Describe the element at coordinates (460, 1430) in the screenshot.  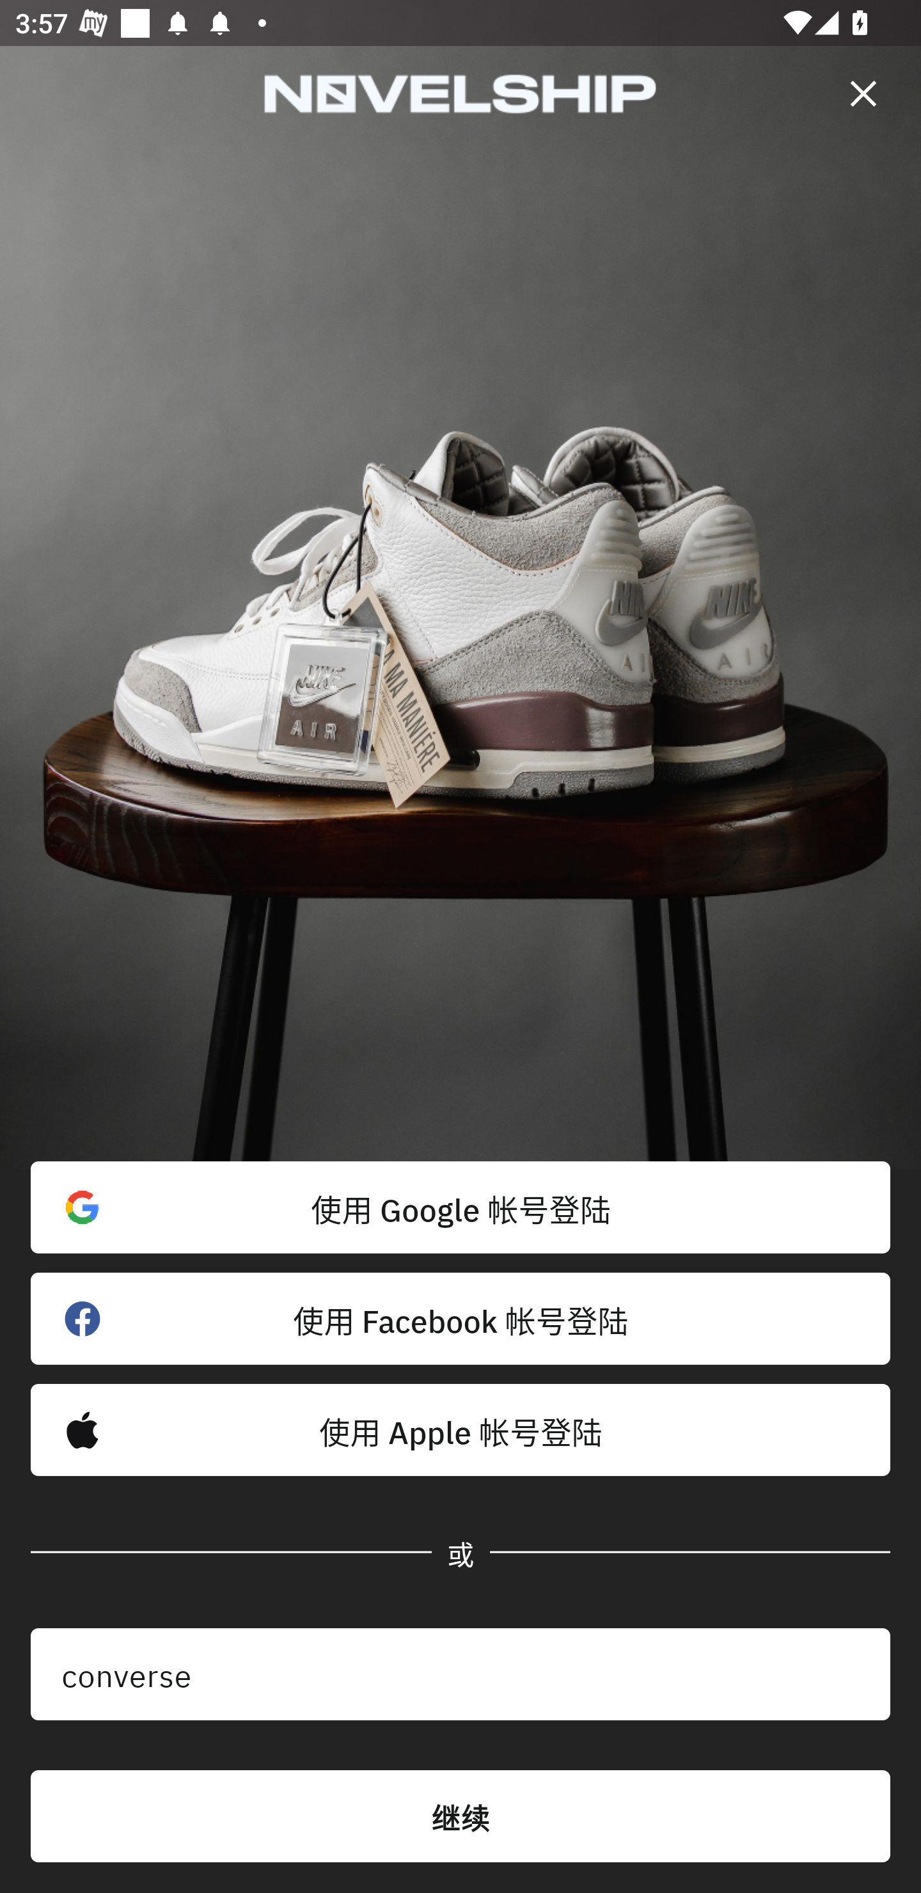
I see ` 使用 Apple 帐号登陆` at that location.